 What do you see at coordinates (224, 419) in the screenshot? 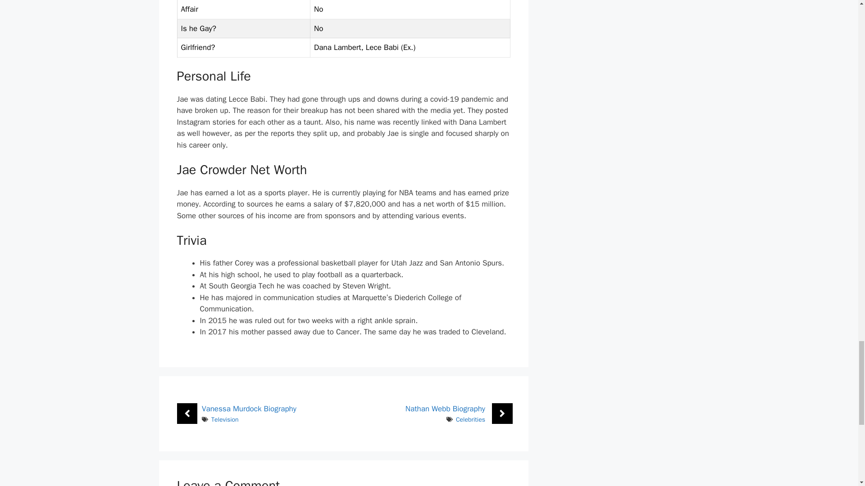
I see `Television` at bounding box center [224, 419].